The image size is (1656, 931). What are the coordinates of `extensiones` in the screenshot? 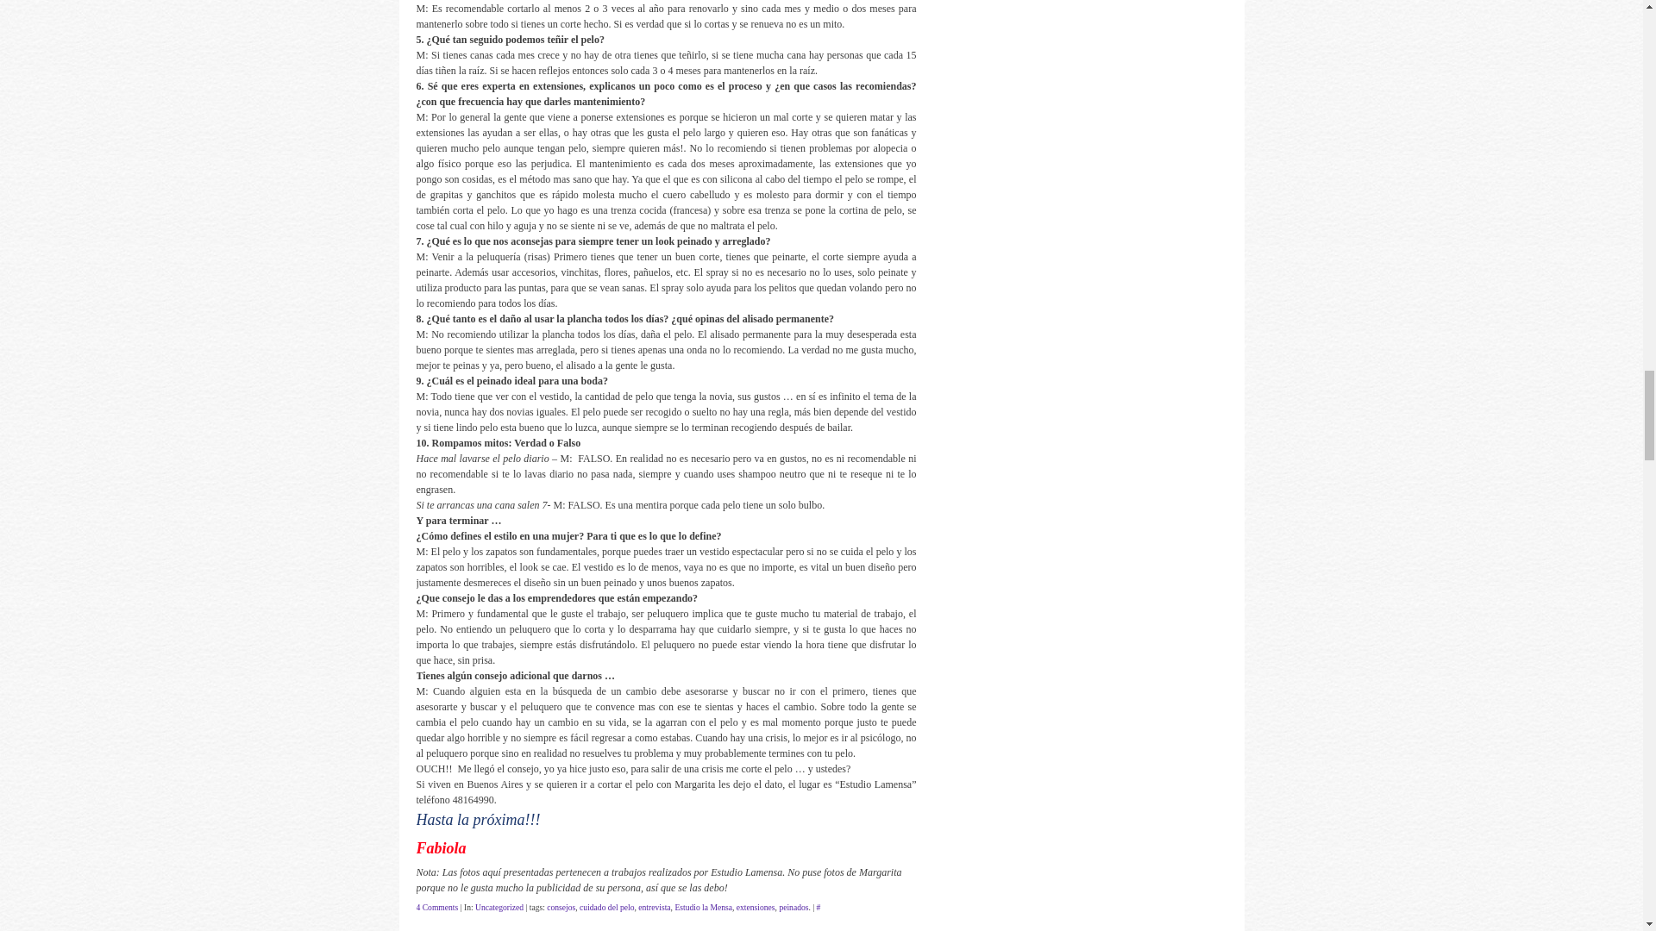 It's located at (756, 907).